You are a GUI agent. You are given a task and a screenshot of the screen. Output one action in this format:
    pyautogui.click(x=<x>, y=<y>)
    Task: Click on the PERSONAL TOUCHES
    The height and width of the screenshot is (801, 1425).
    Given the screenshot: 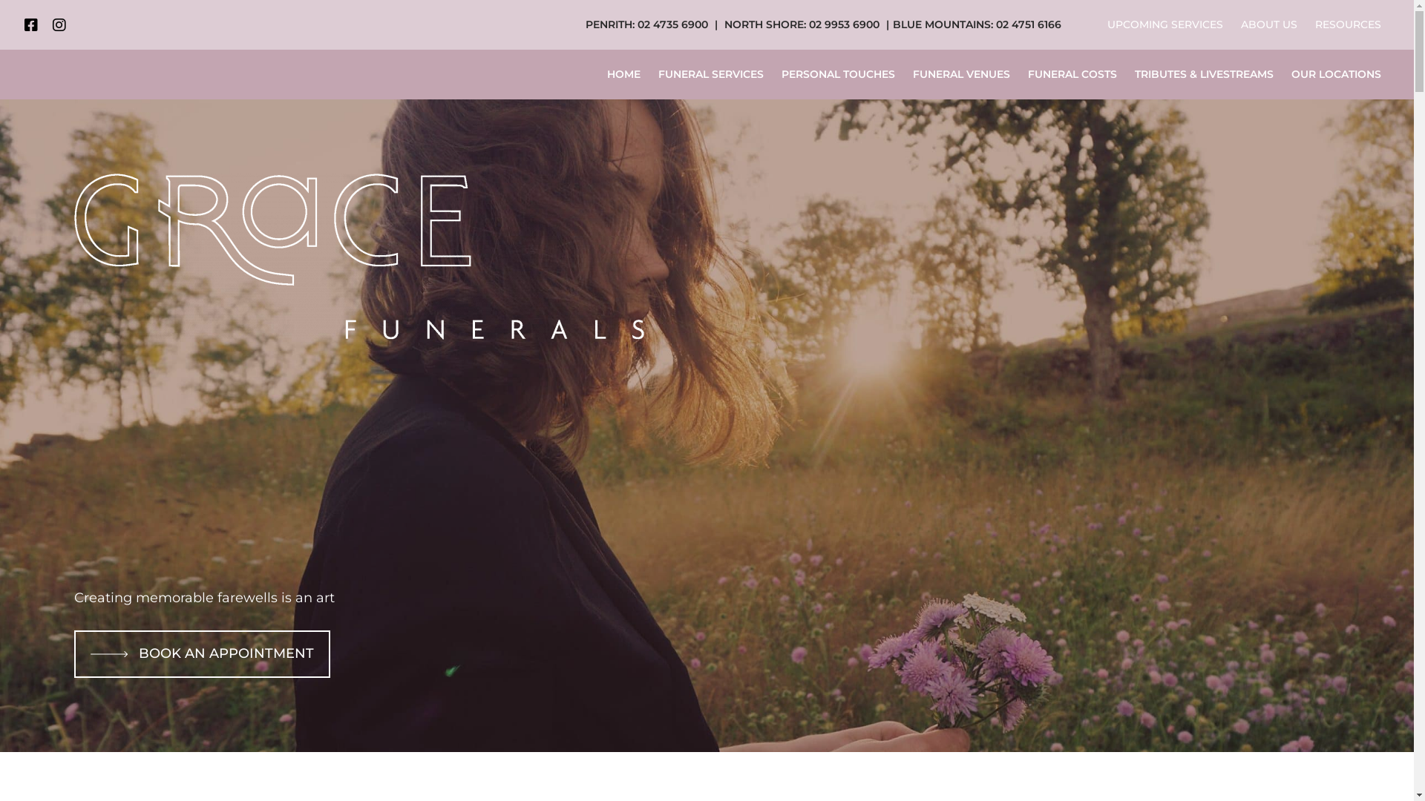 What is the action you would take?
    pyautogui.click(x=837, y=74)
    